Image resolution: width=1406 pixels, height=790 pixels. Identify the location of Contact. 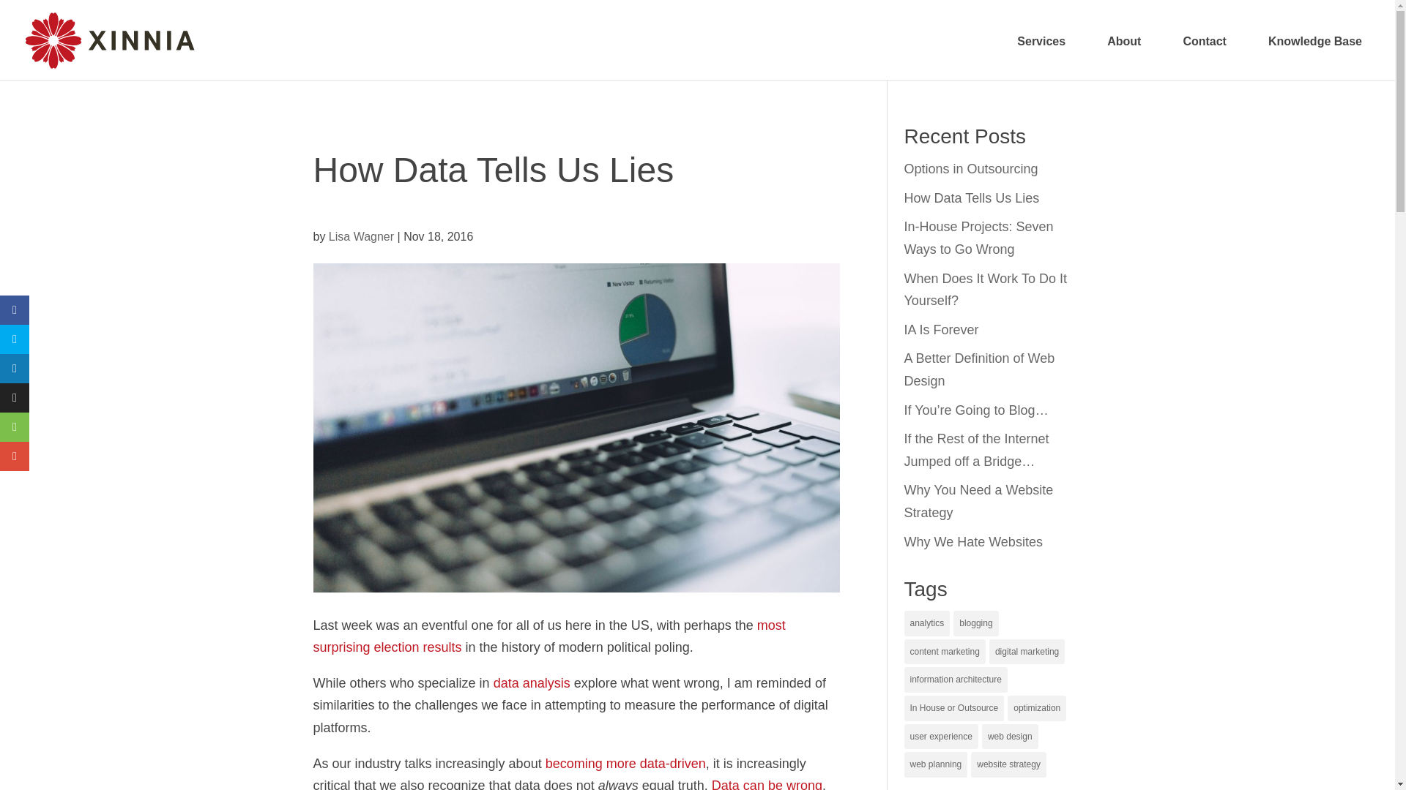
(1204, 52).